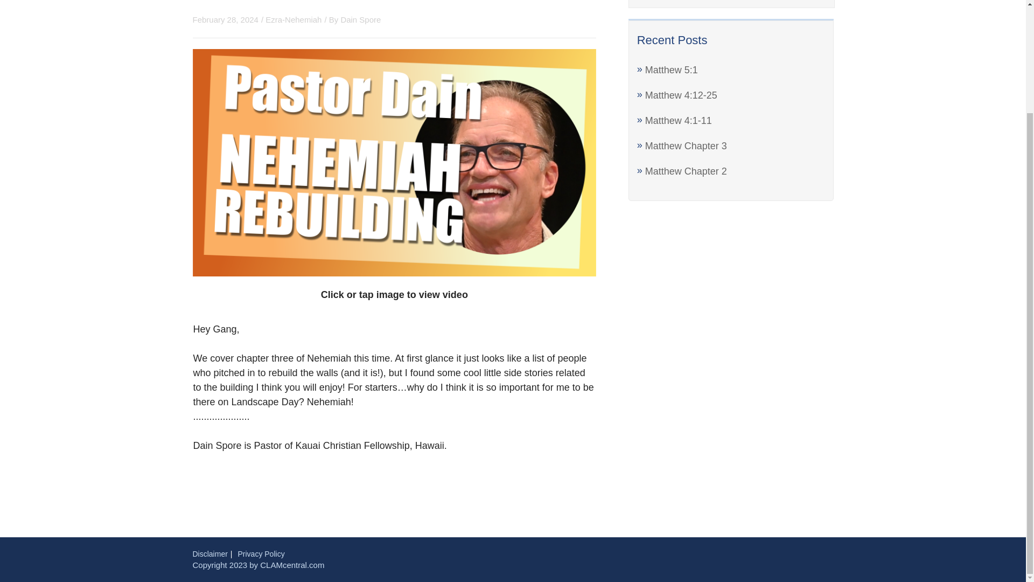 The height and width of the screenshot is (582, 1034). Describe the element at coordinates (360, 19) in the screenshot. I see `Dain Spore` at that location.